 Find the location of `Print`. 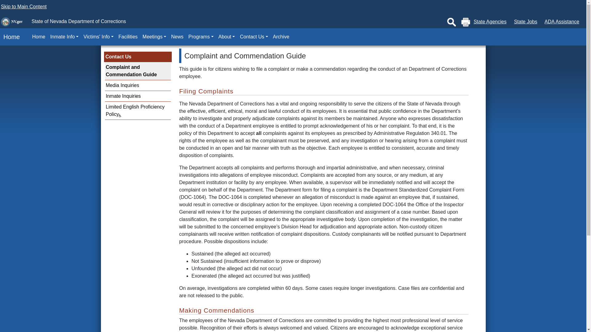

Print is located at coordinates (465, 22).